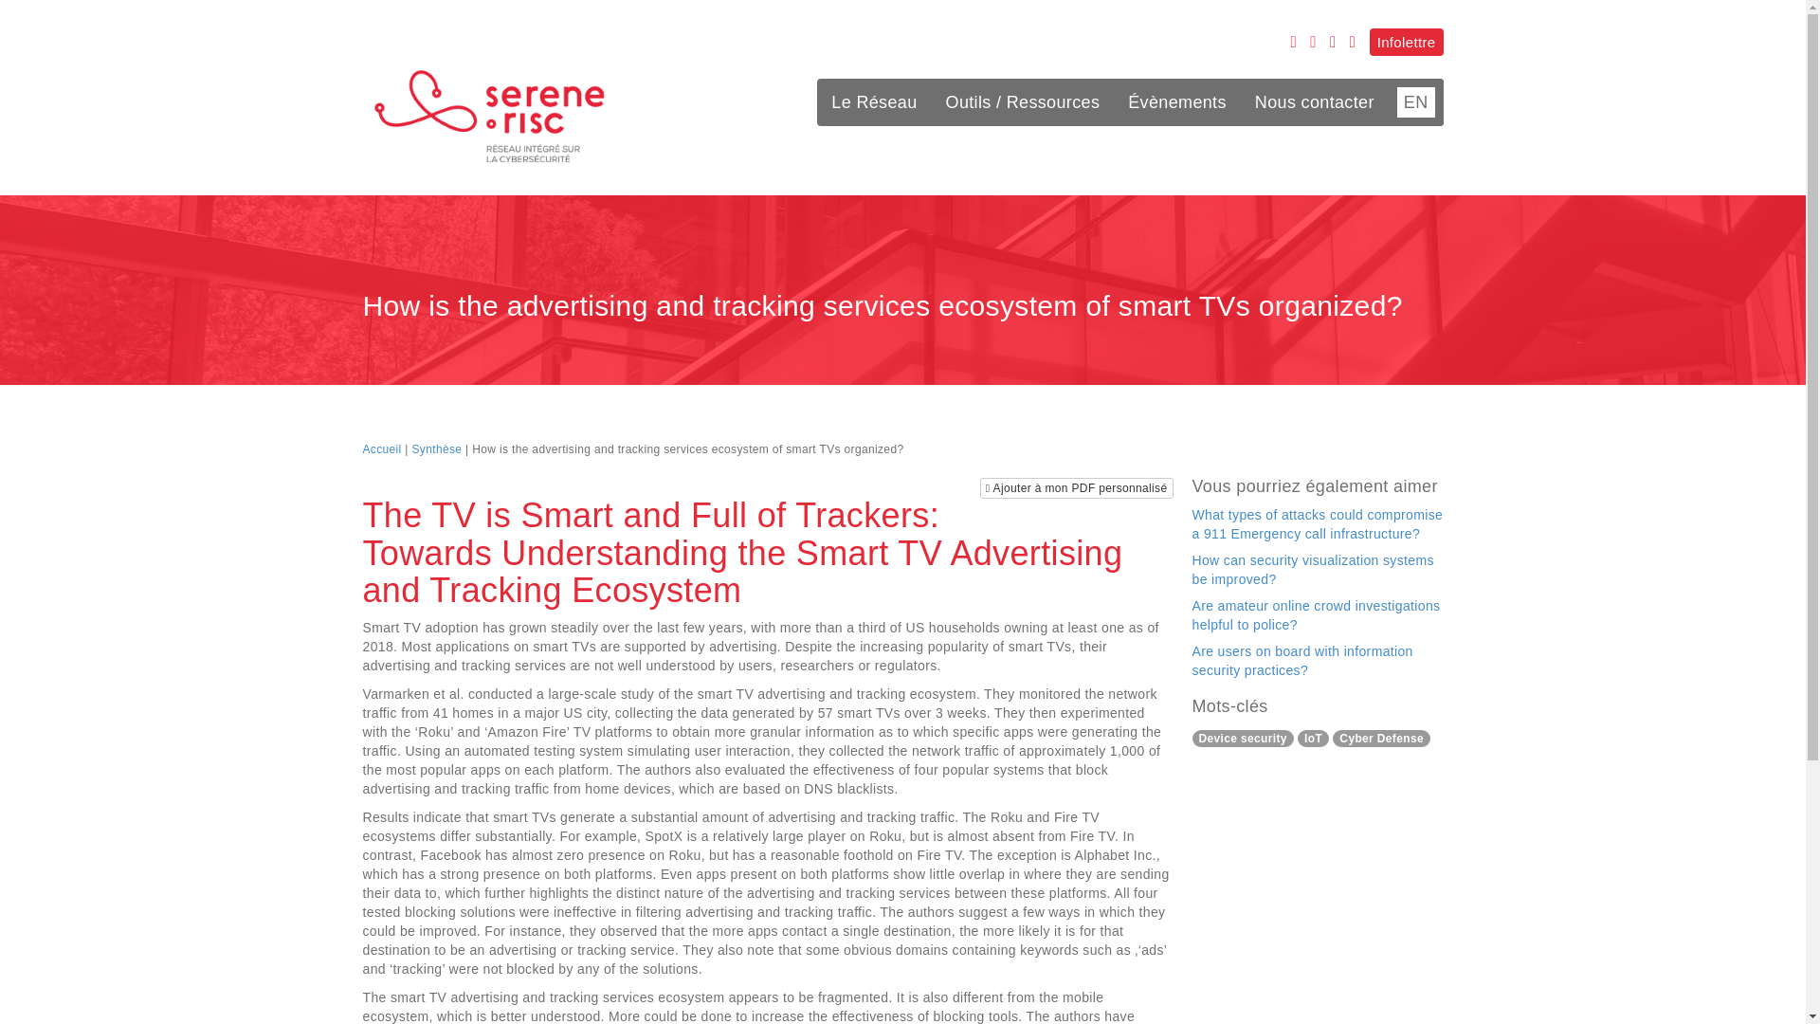 The width and height of the screenshot is (1820, 1024). What do you see at coordinates (381, 448) in the screenshot?
I see `Accueil` at bounding box center [381, 448].